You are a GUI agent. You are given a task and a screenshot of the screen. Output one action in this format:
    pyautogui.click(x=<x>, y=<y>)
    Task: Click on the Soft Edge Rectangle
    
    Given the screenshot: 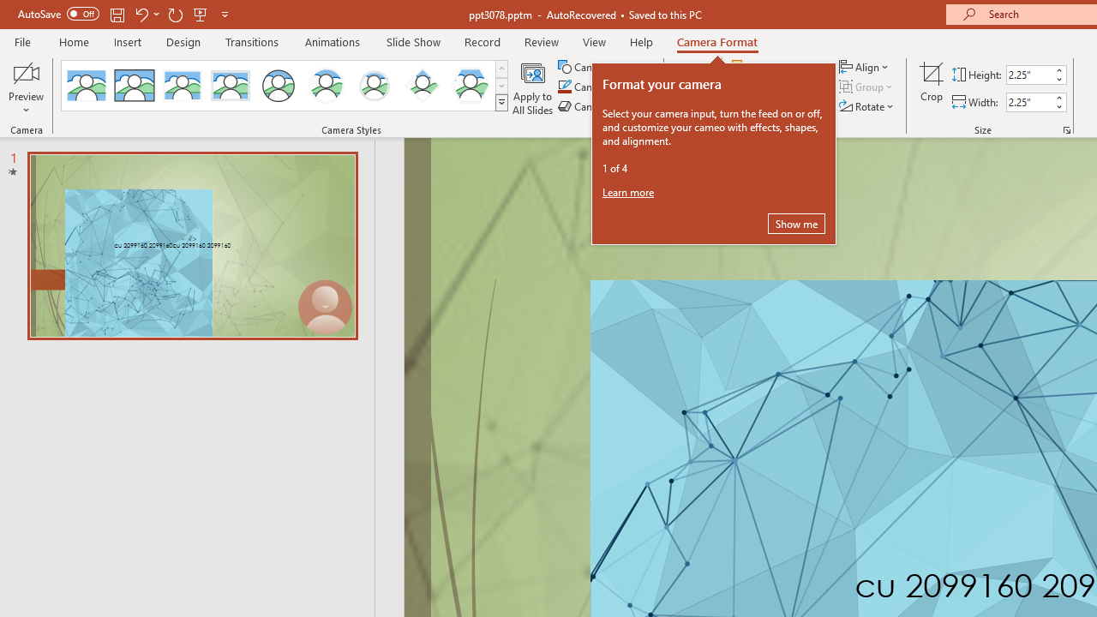 What is the action you would take?
    pyautogui.click(x=230, y=86)
    